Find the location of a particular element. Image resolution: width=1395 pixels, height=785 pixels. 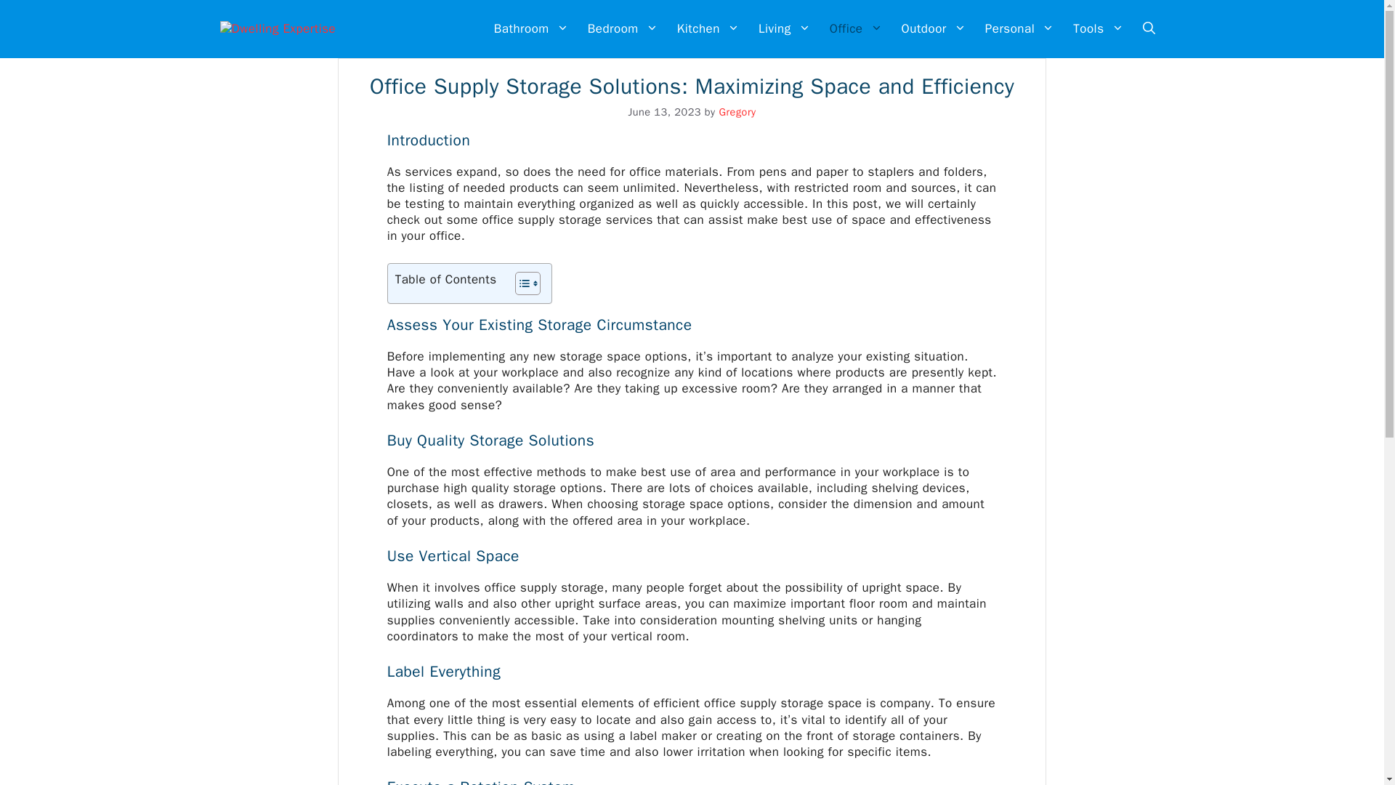

Bathroom is located at coordinates (531, 29).